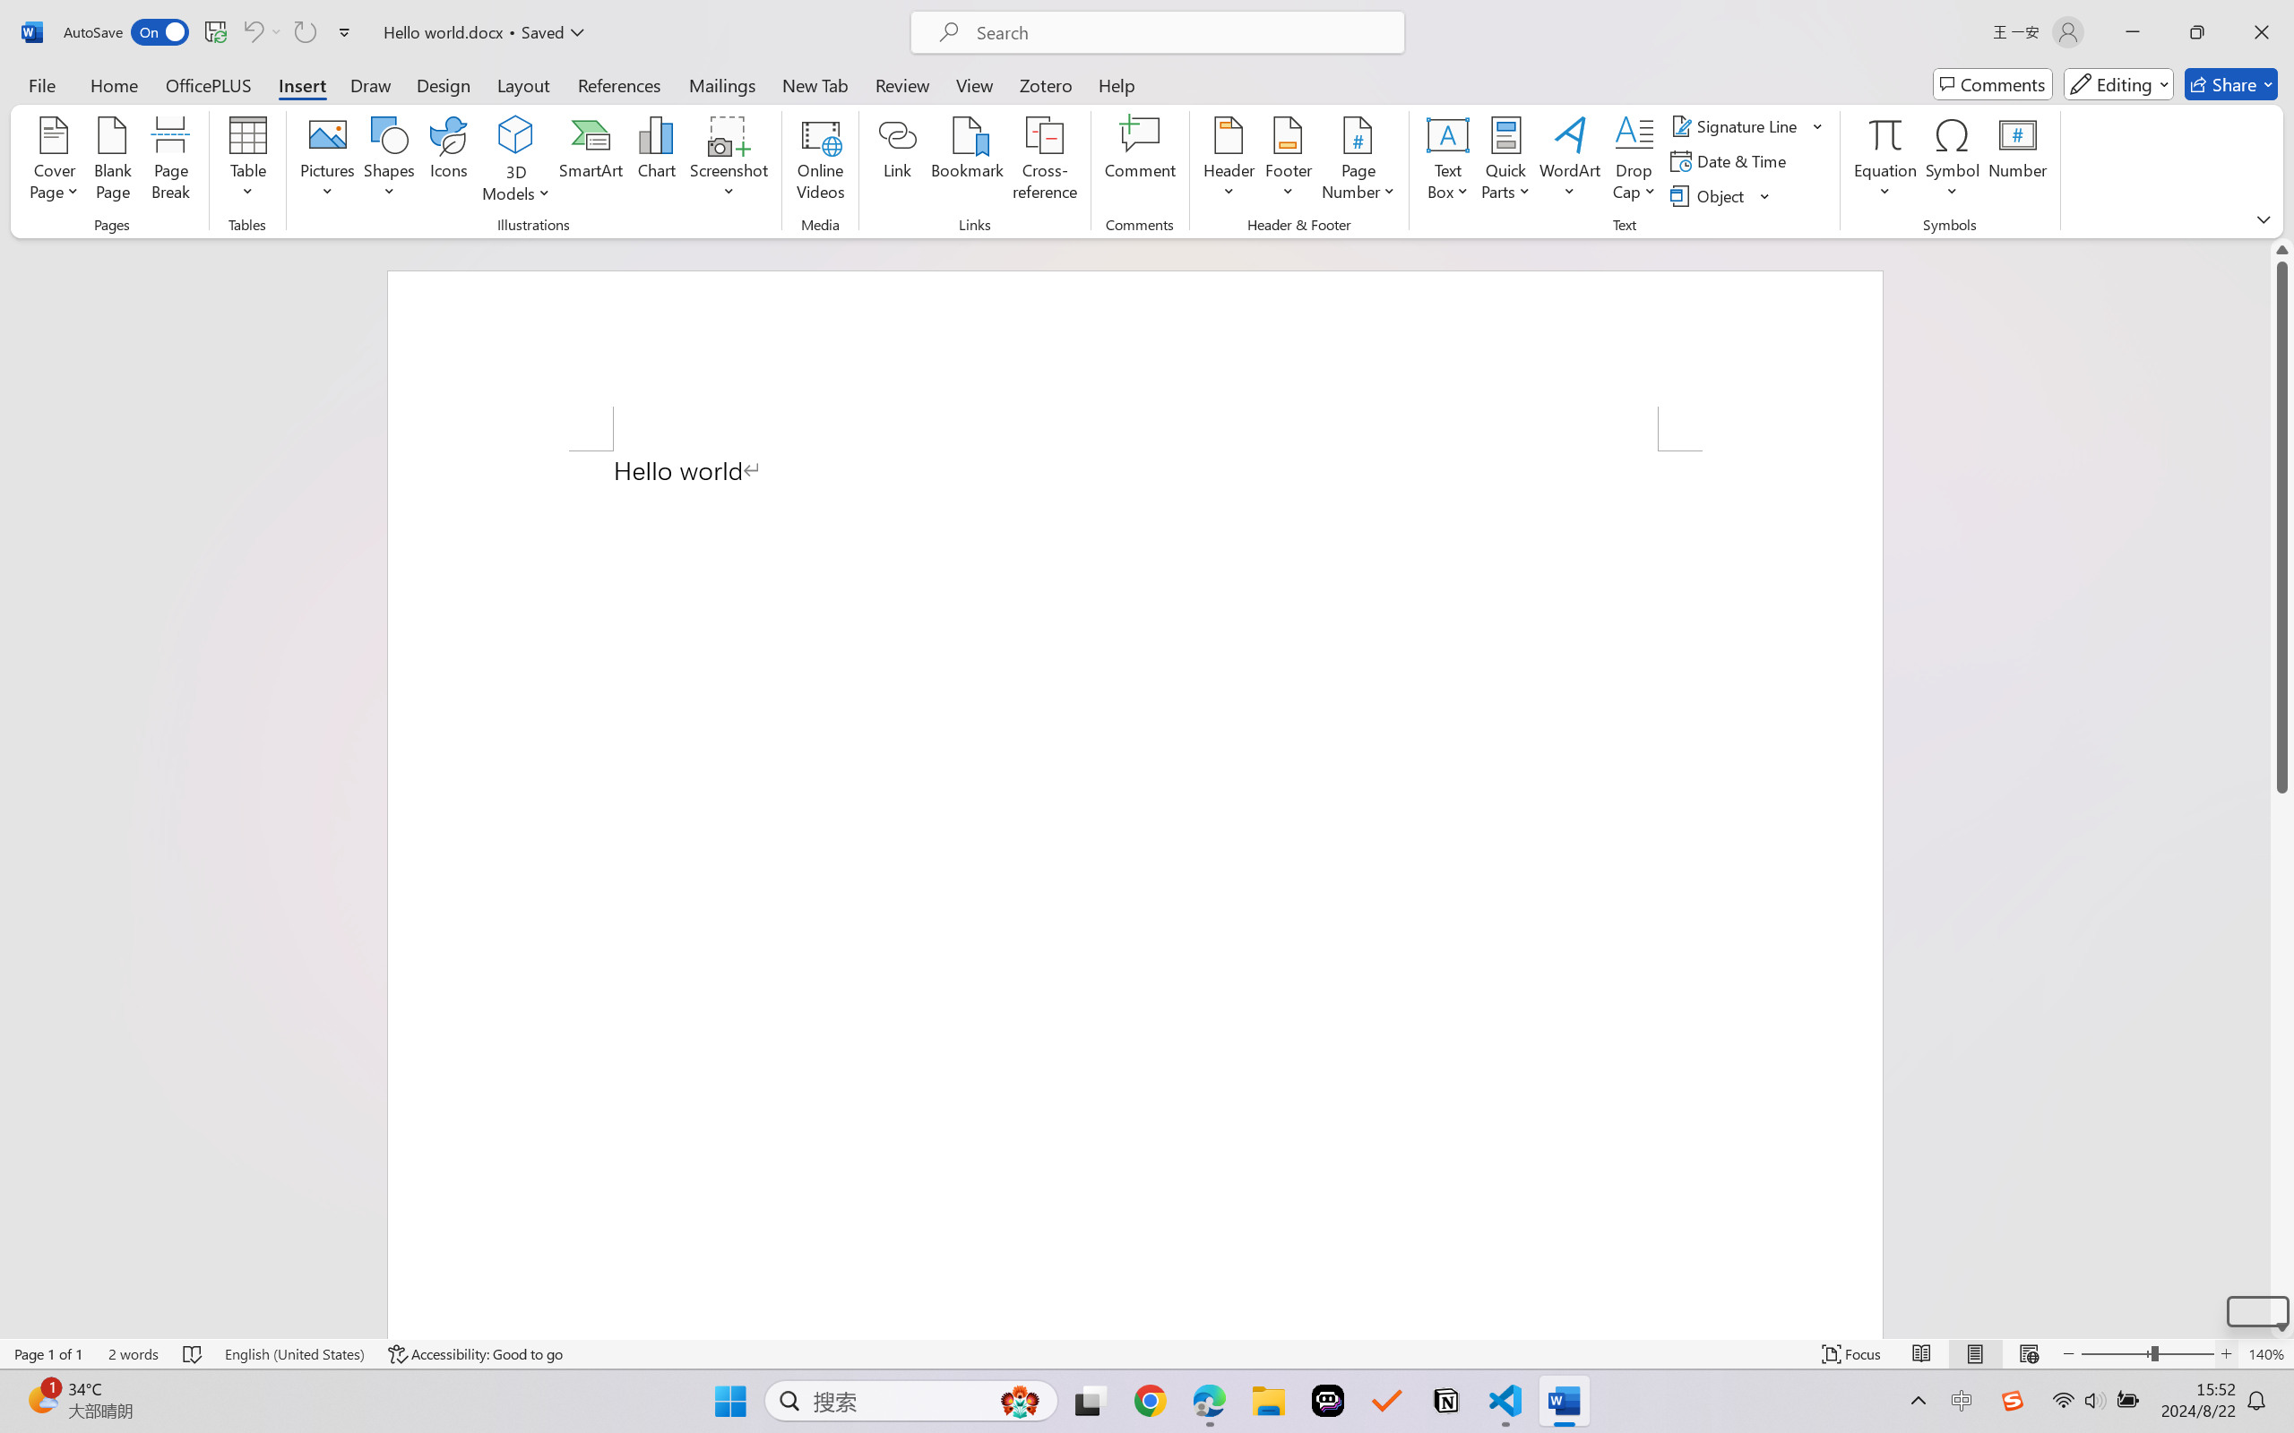  I want to click on View, so click(975, 84).